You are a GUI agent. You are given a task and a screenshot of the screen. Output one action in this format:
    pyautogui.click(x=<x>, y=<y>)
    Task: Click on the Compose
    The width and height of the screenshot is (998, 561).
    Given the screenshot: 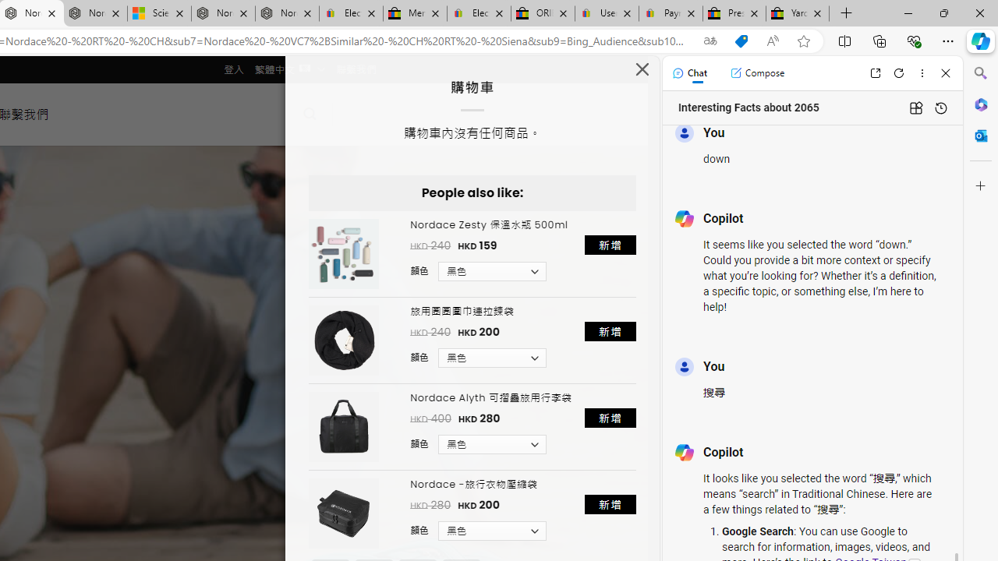 What is the action you would take?
    pyautogui.click(x=757, y=73)
    